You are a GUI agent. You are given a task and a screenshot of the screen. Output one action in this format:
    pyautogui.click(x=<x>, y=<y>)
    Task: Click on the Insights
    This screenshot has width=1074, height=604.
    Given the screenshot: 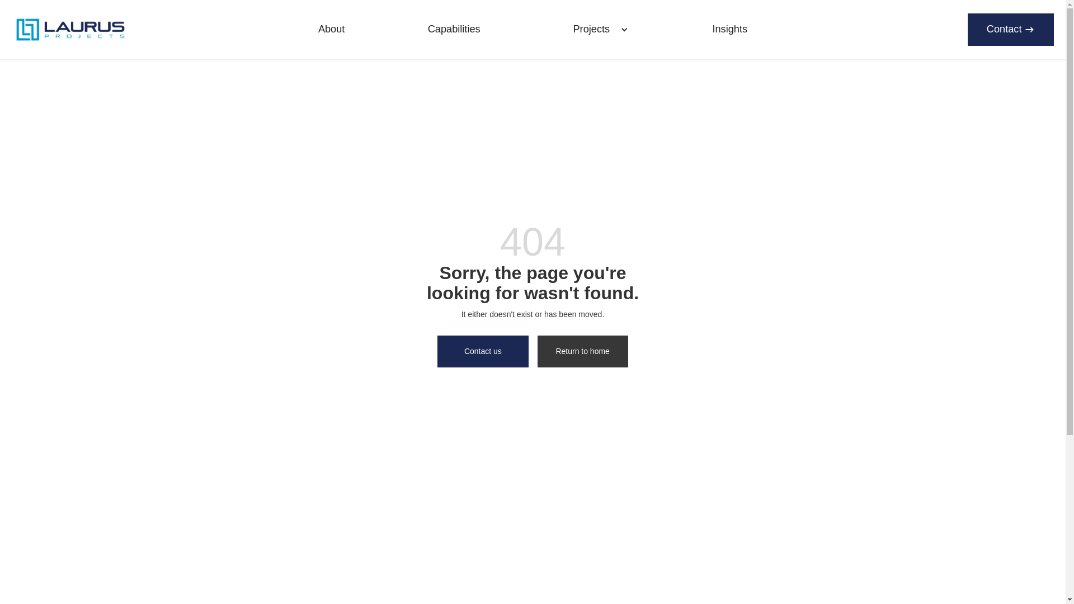 What is the action you would take?
    pyautogui.click(x=730, y=30)
    